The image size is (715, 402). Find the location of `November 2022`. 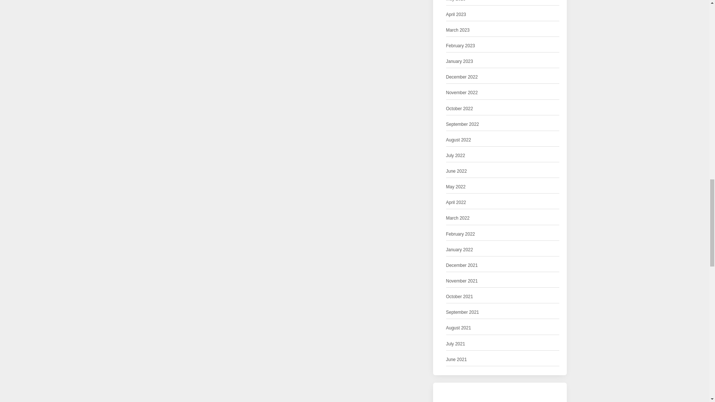

November 2022 is located at coordinates (462, 93).